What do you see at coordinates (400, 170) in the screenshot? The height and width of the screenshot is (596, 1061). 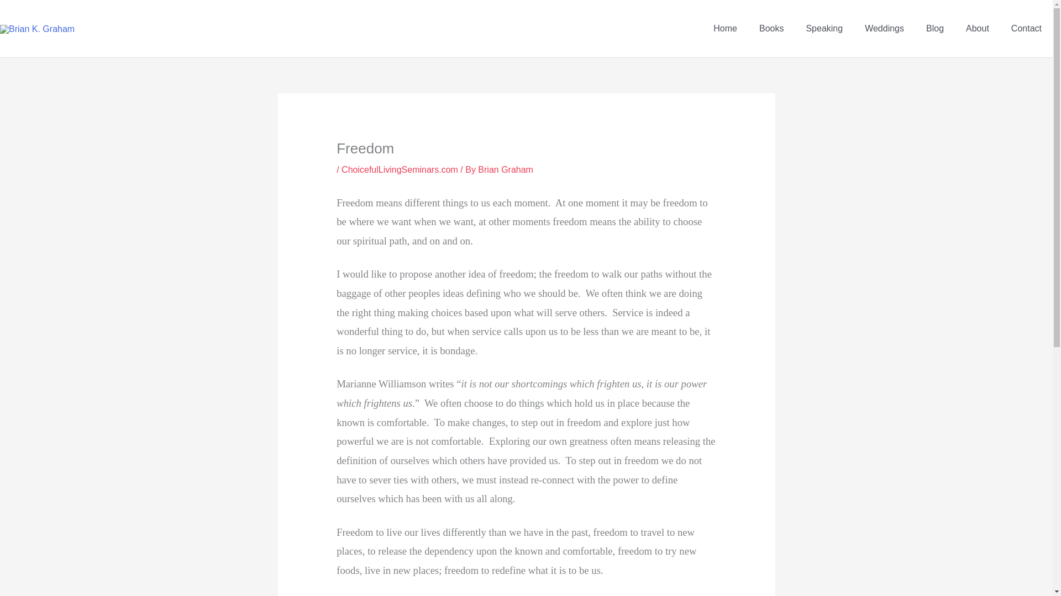 I see `ChoicefulLivingSeminars.com` at bounding box center [400, 170].